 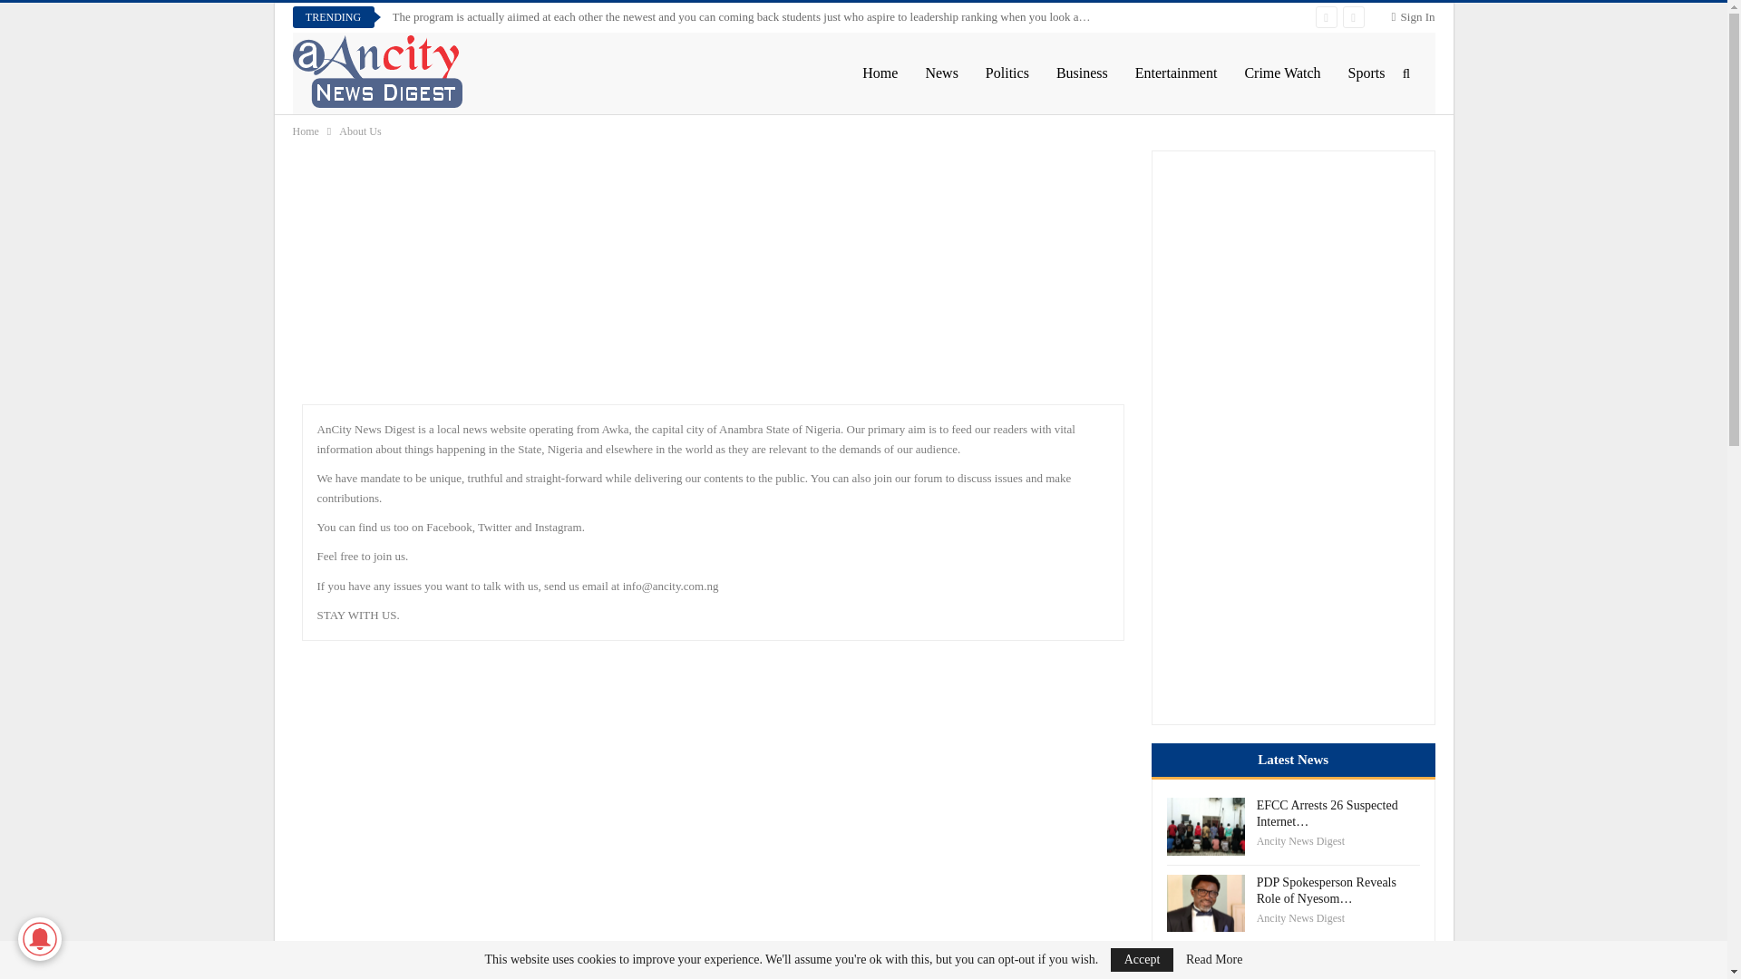 What do you see at coordinates (1300, 841) in the screenshot?
I see `Browse Author Articles` at bounding box center [1300, 841].